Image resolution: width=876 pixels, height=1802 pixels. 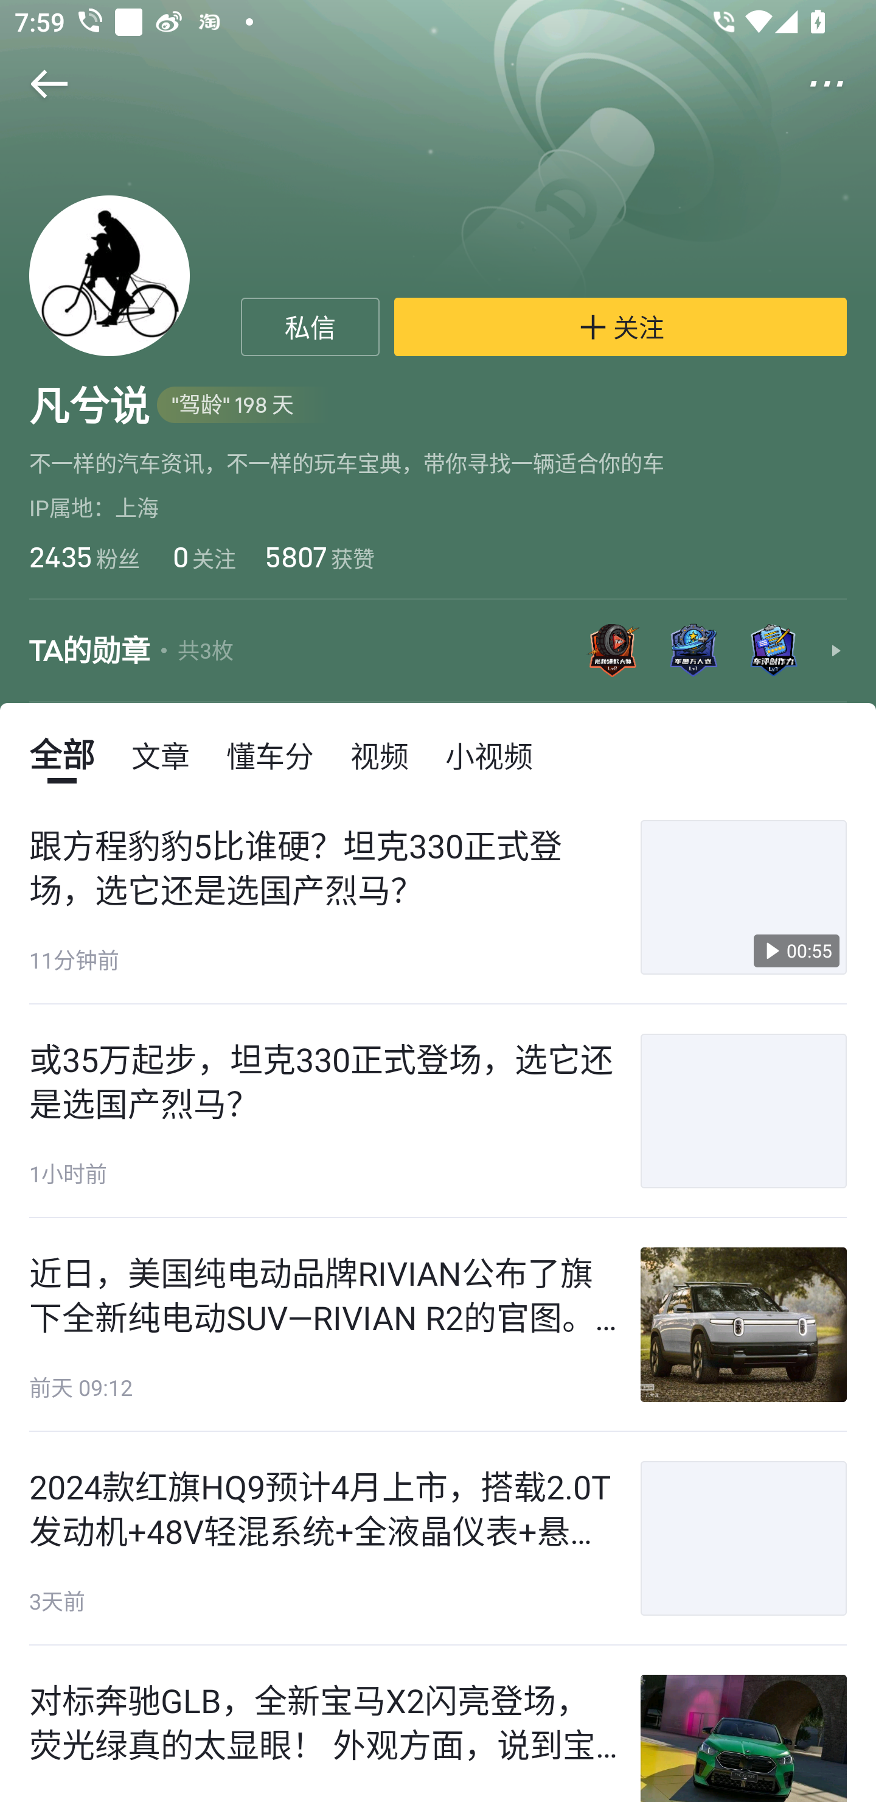 I want to click on  关注, so click(x=620, y=327).